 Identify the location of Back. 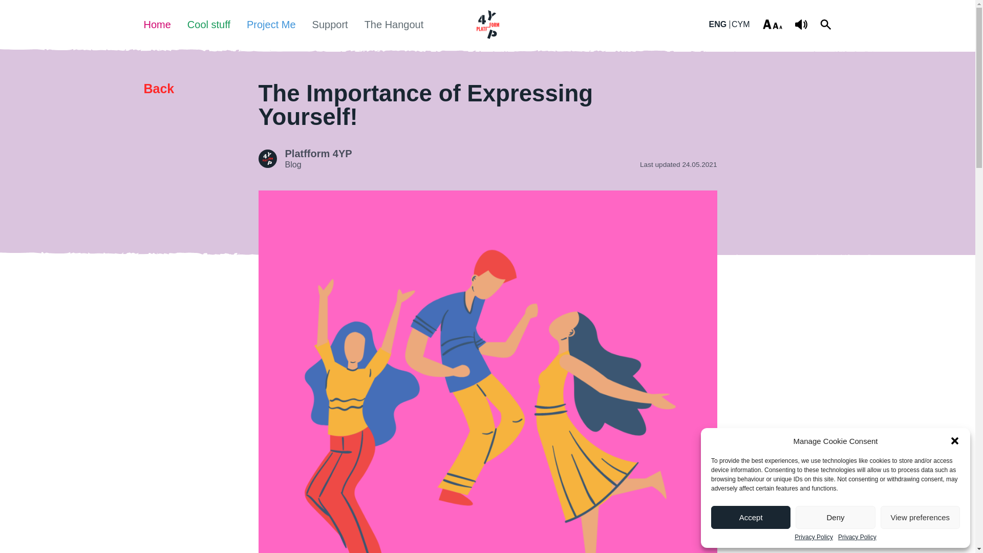
(159, 89).